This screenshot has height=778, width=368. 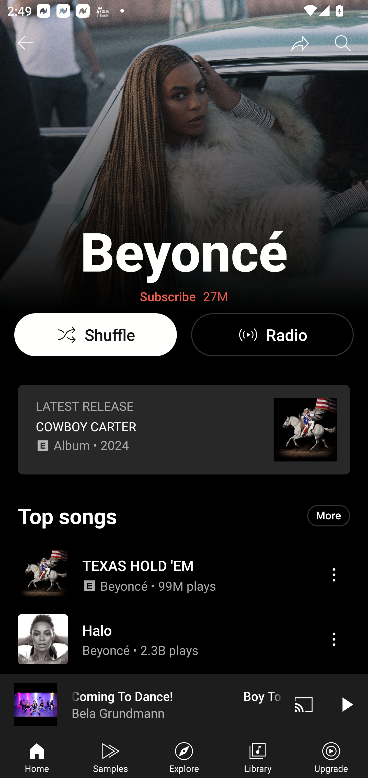 I want to click on Home, so click(x=37, y=757).